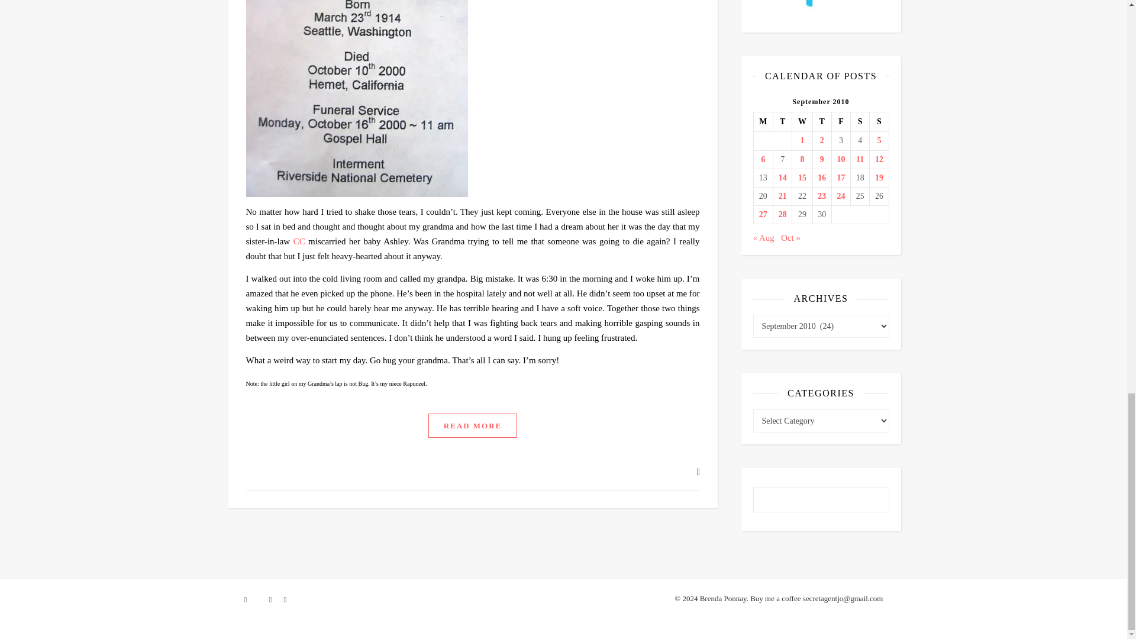 The height and width of the screenshot is (639, 1136). Describe the element at coordinates (821, 141) in the screenshot. I see `2` at that location.